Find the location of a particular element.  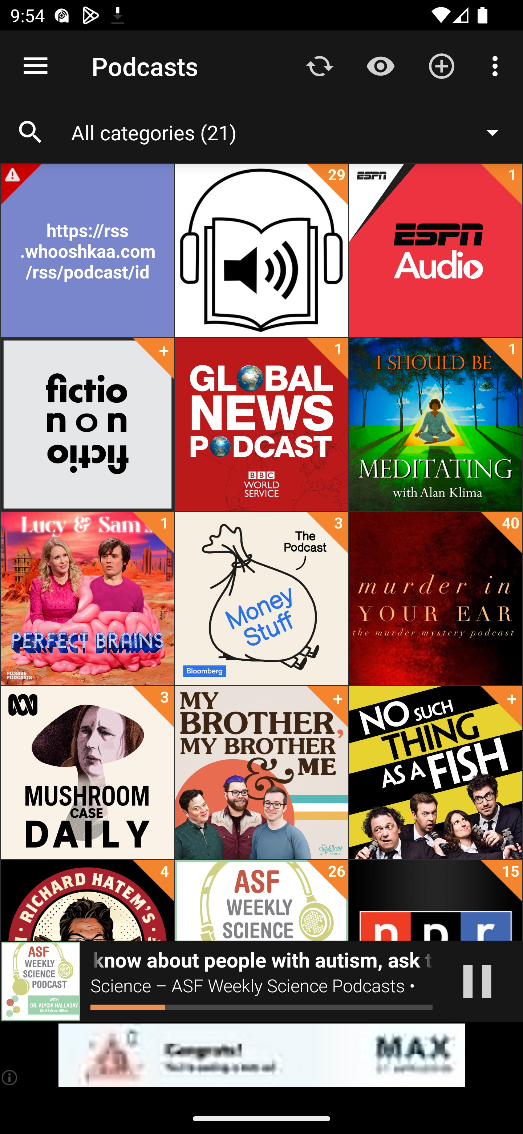

More options is located at coordinates (498, 65).